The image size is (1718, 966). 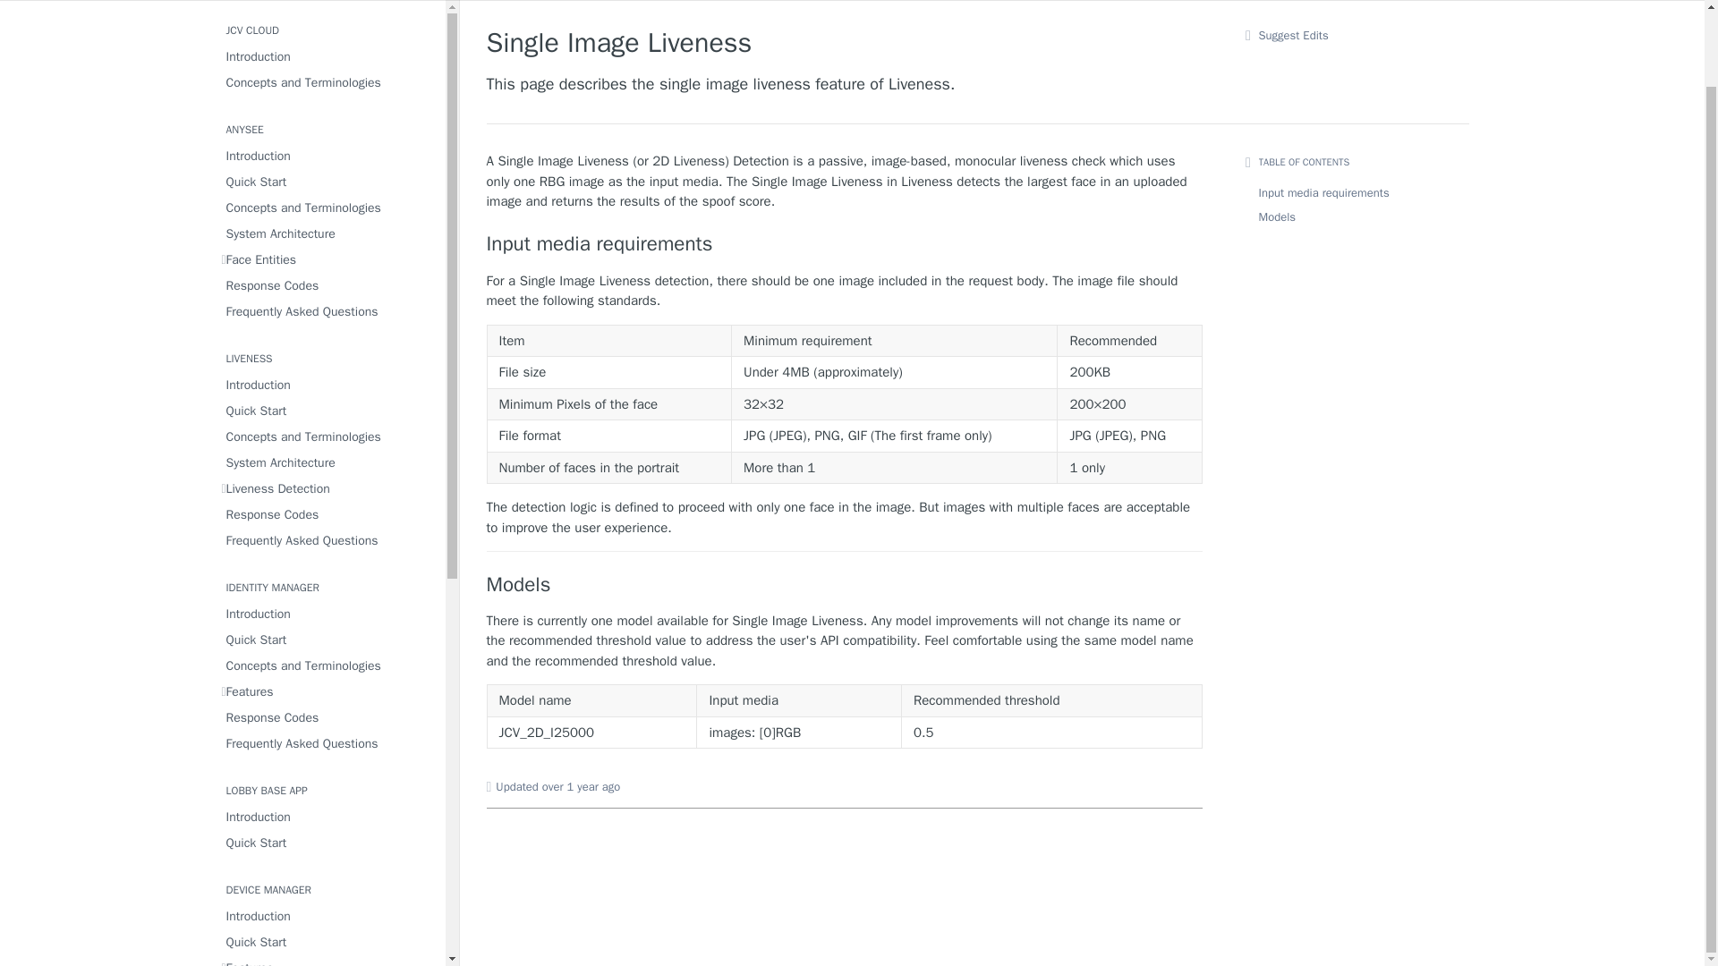 I want to click on Models, so click(x=845, y=585).